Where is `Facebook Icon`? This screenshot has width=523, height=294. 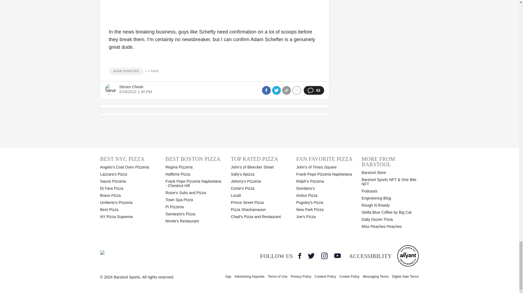
Facebook Icon is located at coordinates (300, 256).